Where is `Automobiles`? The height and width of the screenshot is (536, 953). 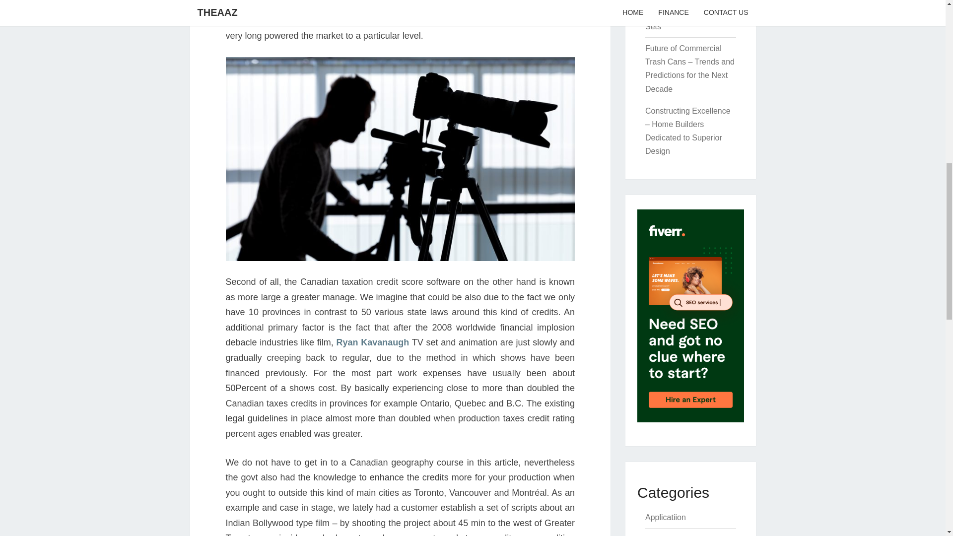 Automobiles is located at coordinates (667, 535).